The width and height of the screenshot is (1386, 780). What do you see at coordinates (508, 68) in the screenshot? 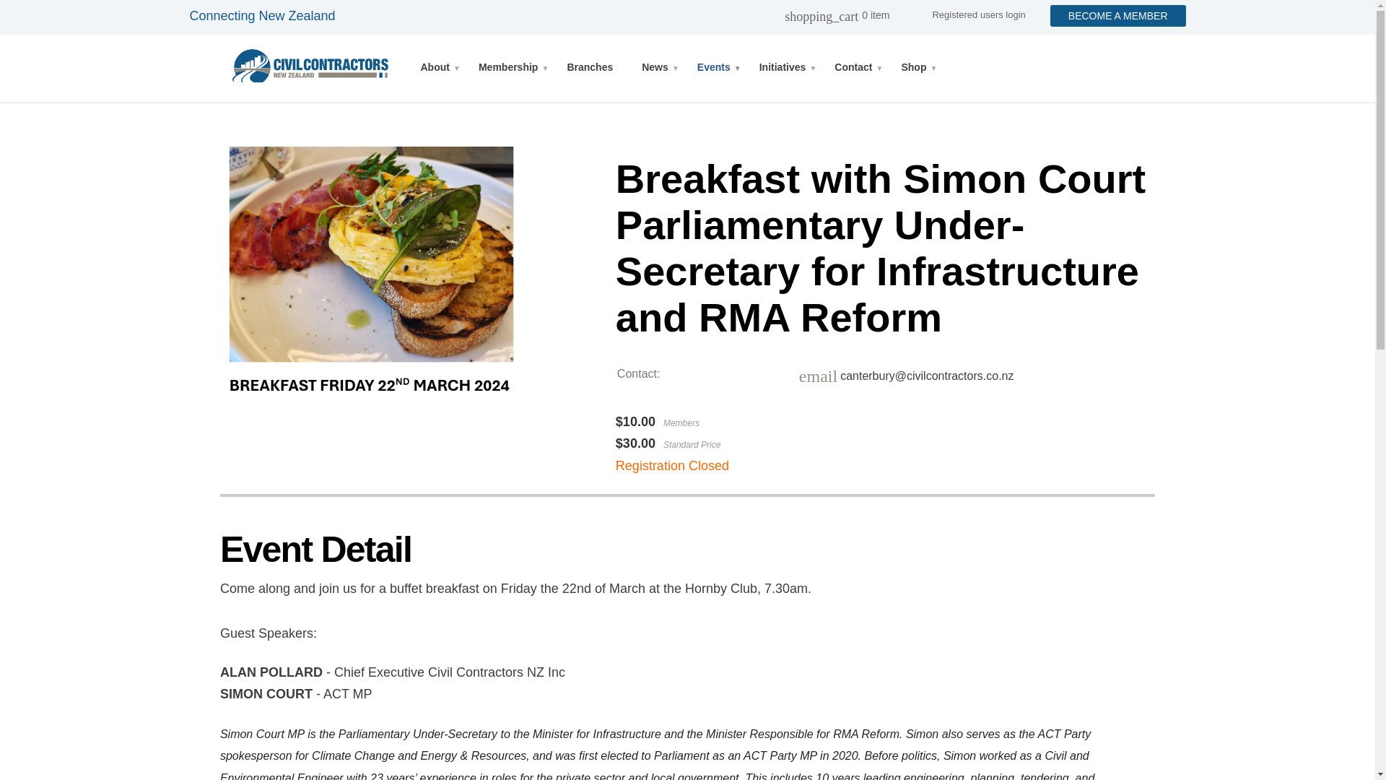
I see `Membership` at bounding box center [508, 68].